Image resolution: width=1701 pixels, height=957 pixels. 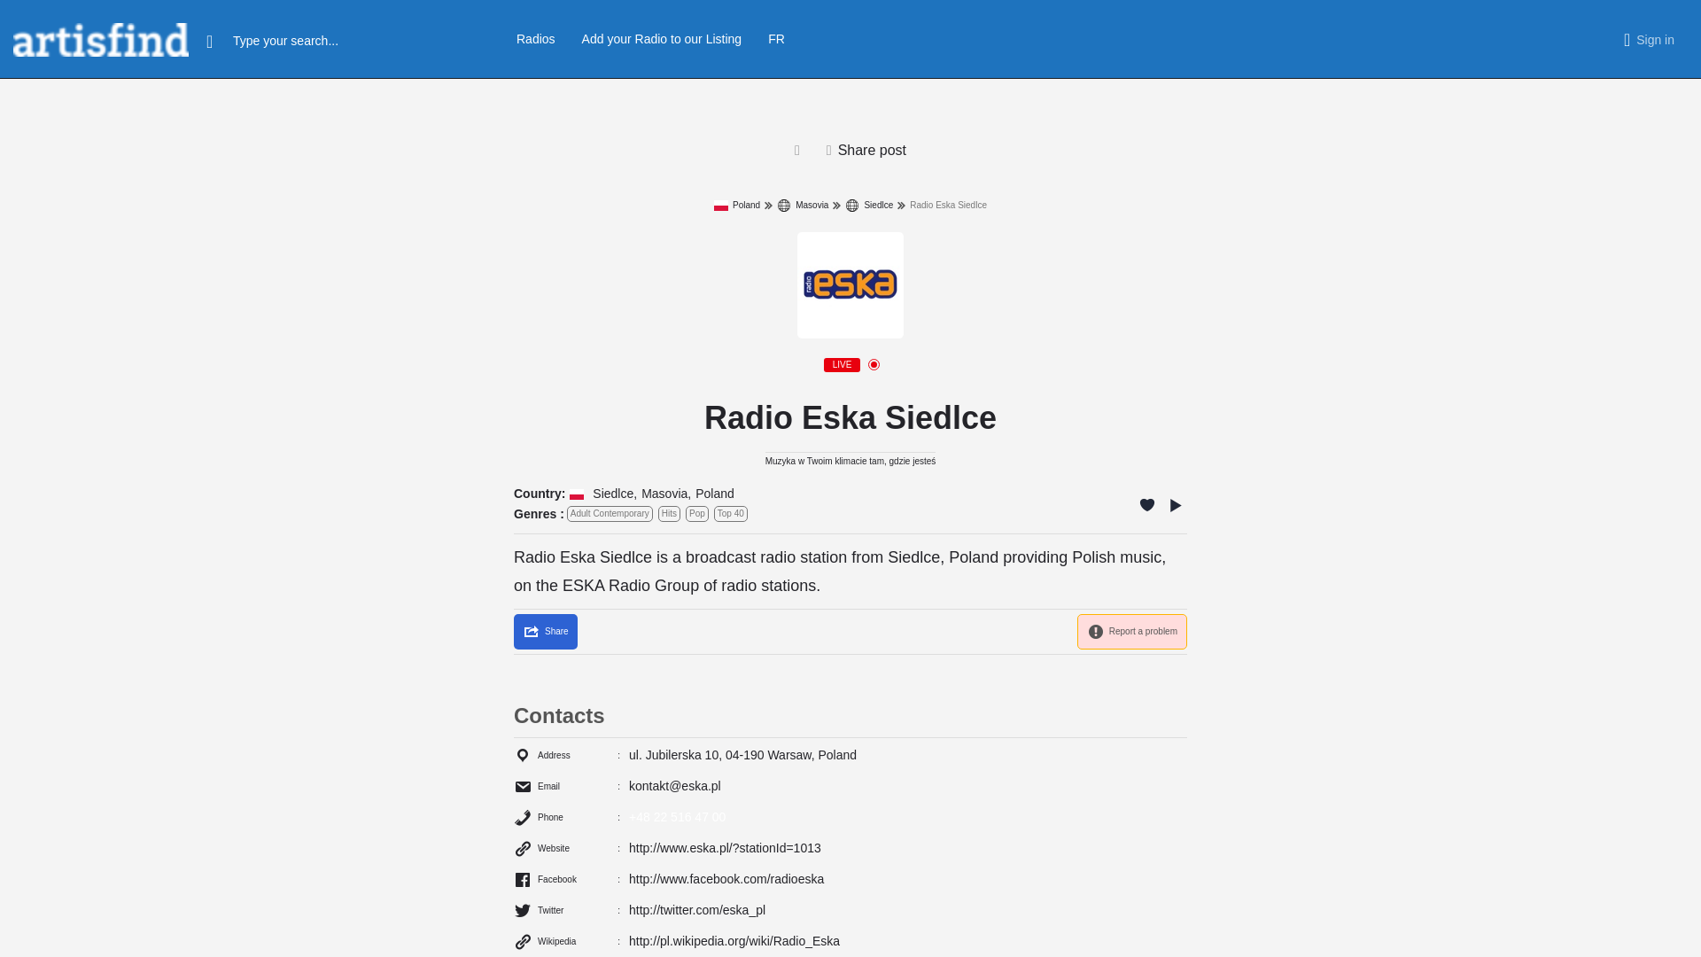 What do you see at coordinates (850, 285) in the screenshot?
I see `Radio Eska Siedlce` at bounding box center [850, 285].